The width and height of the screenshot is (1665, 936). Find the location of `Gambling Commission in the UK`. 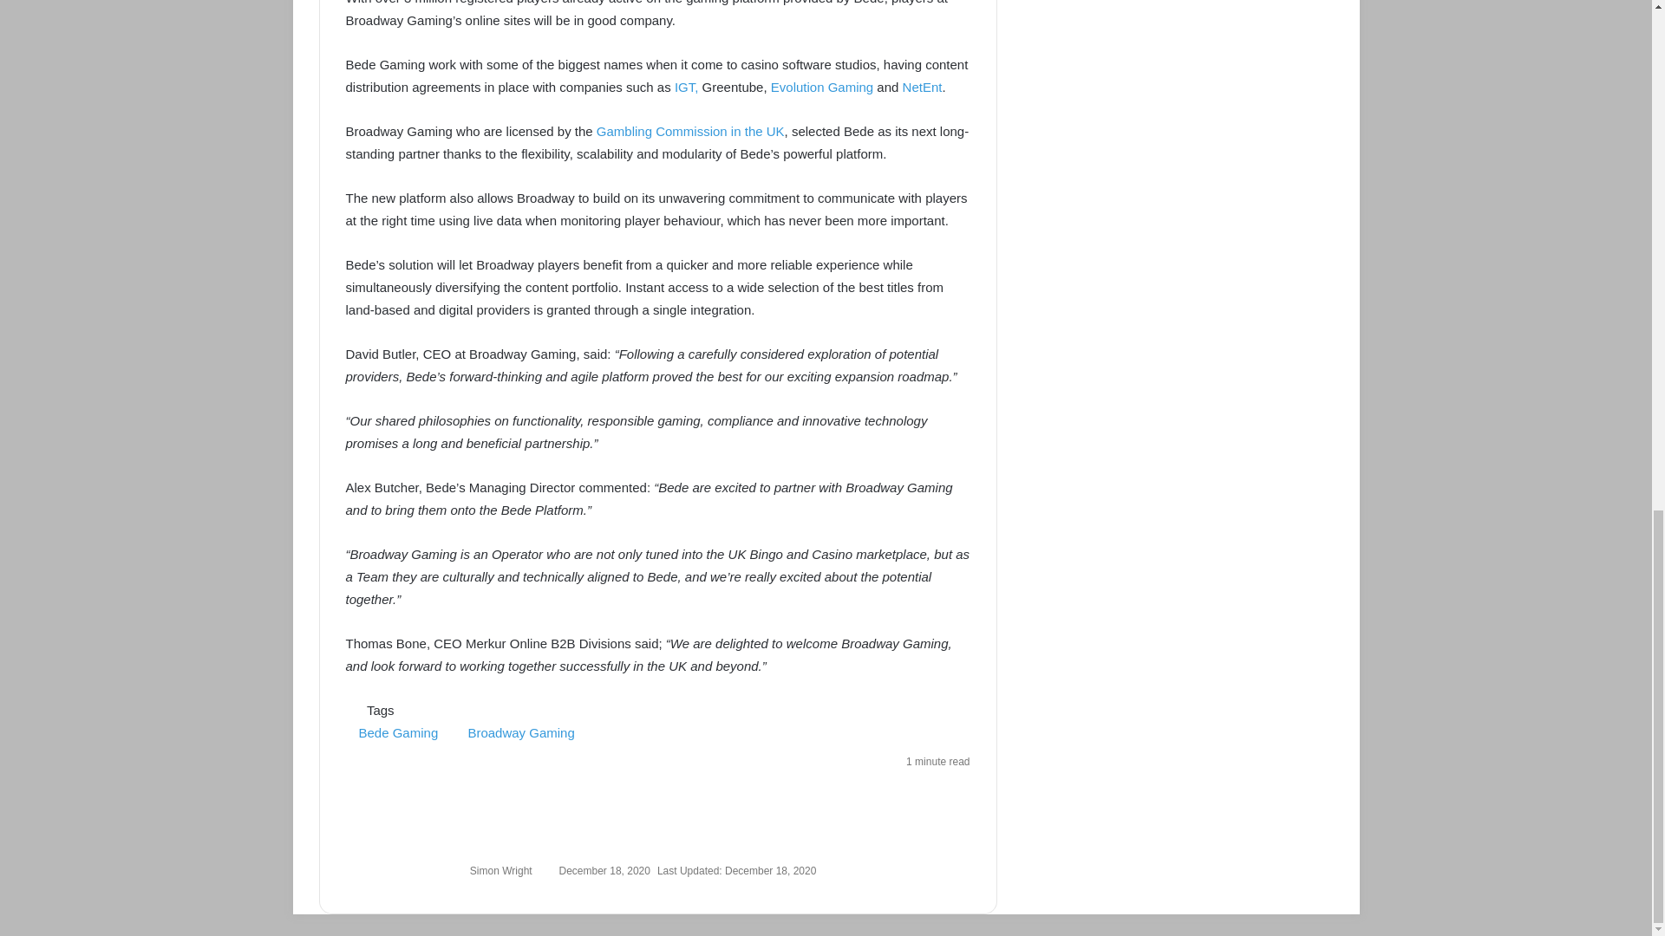

Gambling Commission in the UK is located at coordinates (690, 130).